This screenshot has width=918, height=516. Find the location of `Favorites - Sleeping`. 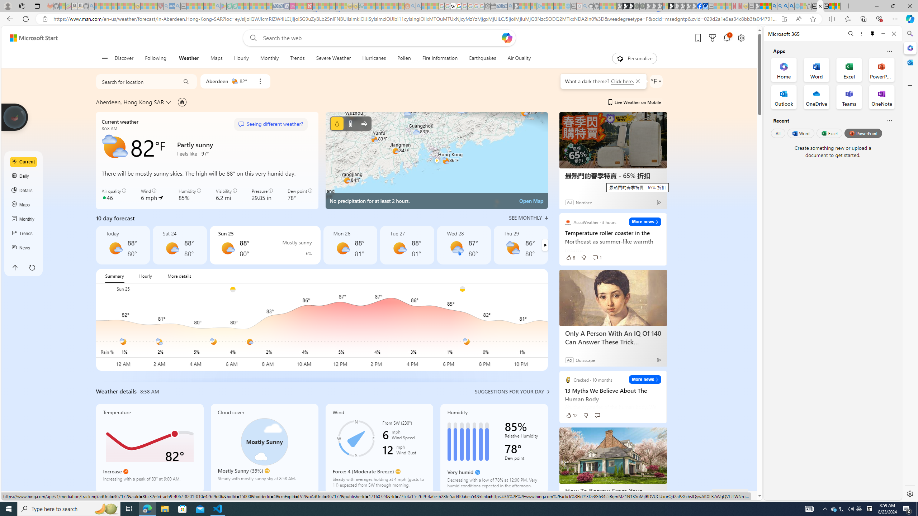

Favorites - Sleeping is located at coordinates (809, 6).